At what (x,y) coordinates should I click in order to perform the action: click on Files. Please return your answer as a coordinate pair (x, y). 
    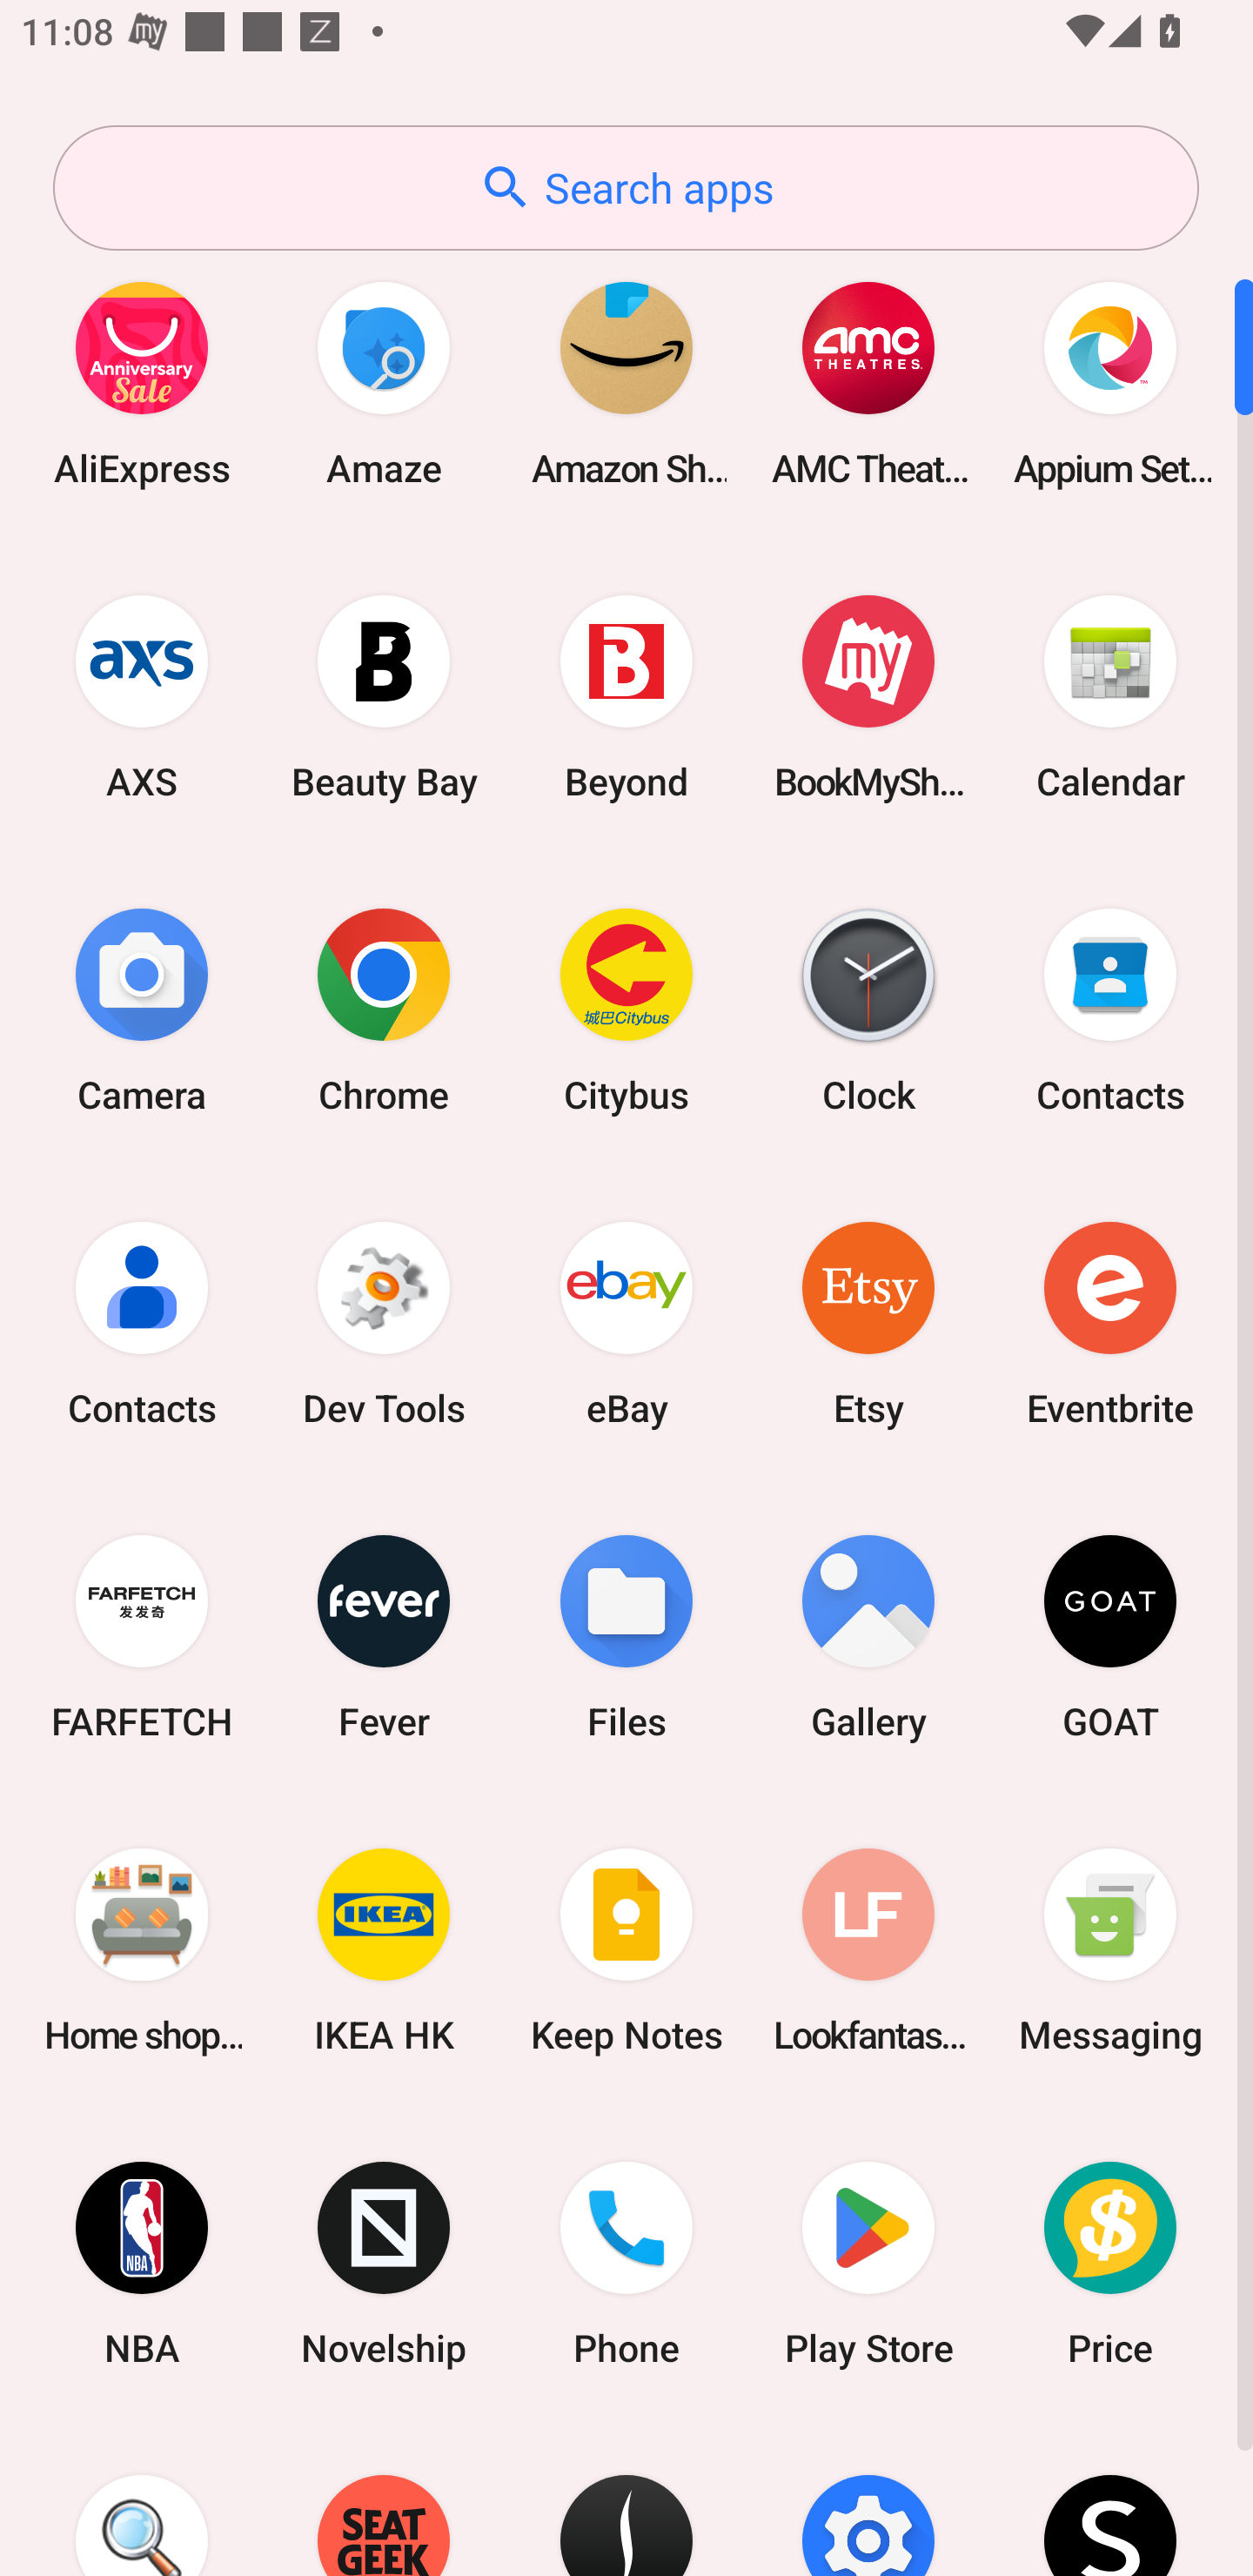
    Looking at the image, I should click on (626, 1636).